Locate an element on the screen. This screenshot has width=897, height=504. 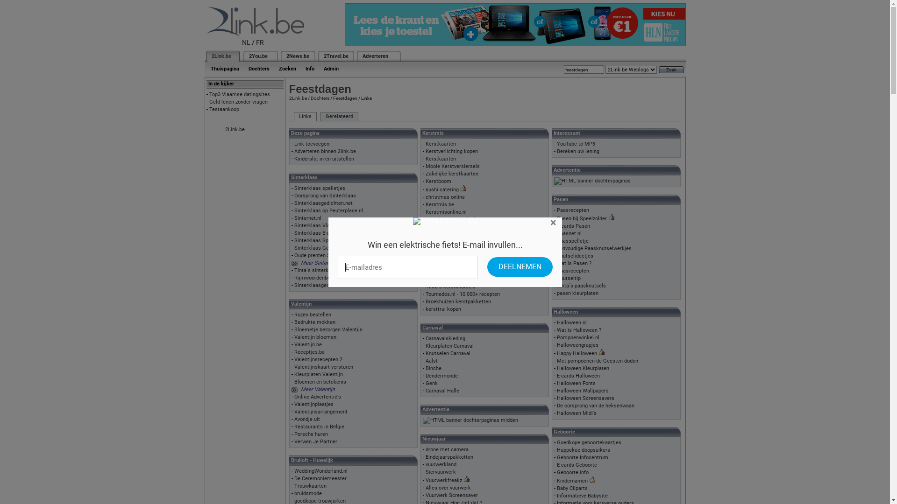
Knutselideetjes is located at coordinates (444, 272).